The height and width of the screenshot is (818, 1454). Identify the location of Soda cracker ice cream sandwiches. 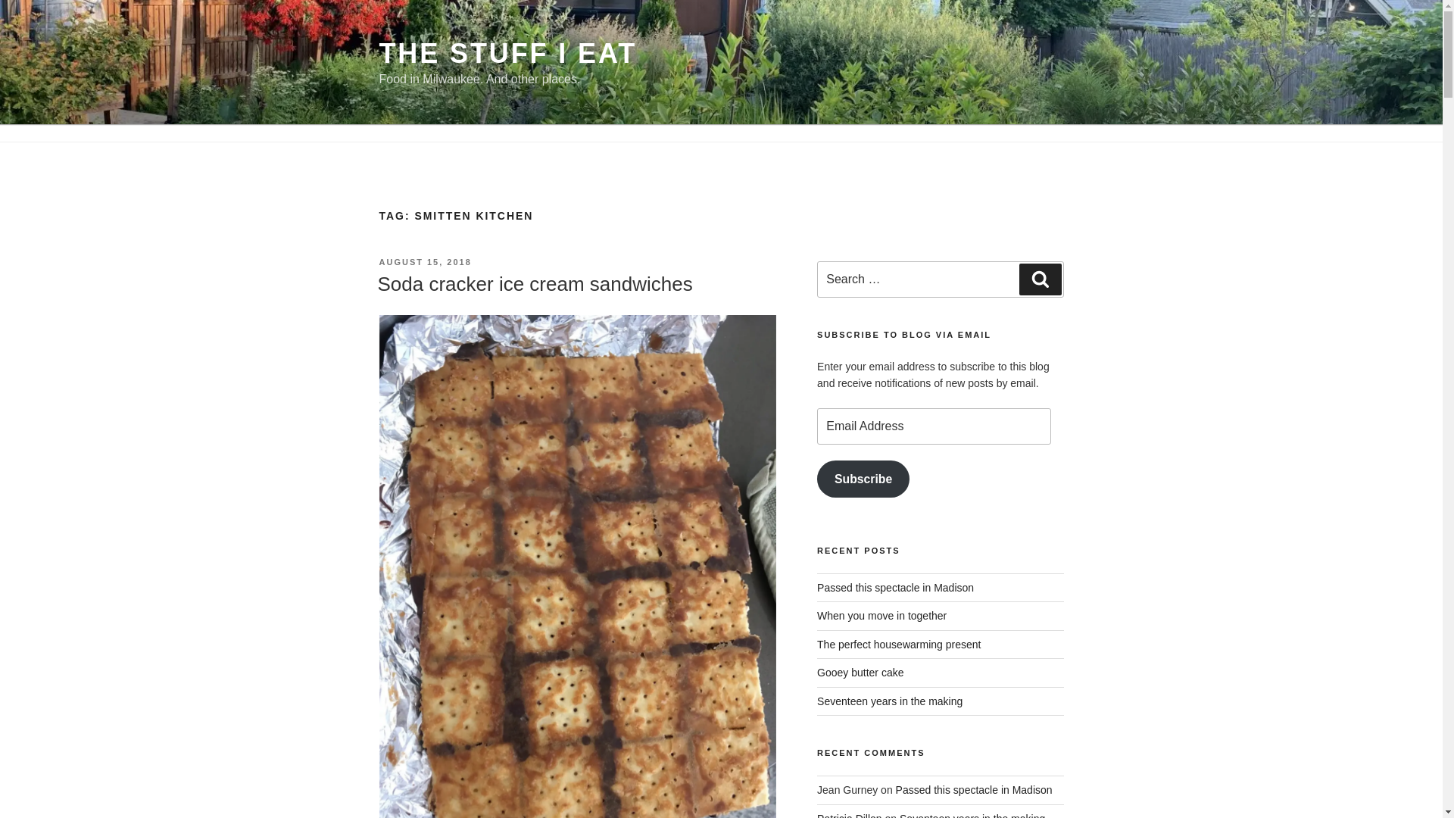
(534, 283).